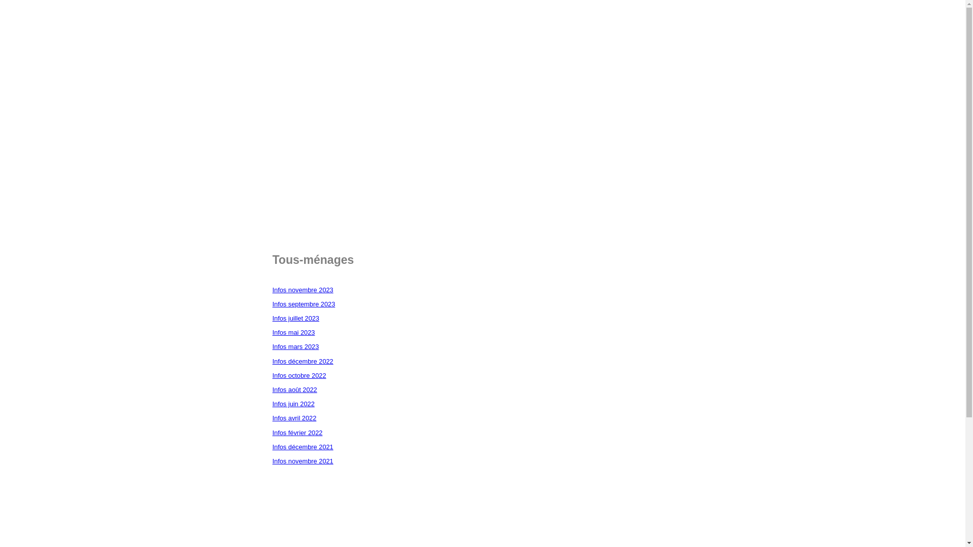 The width and height of the screenshot is (973, 547). What do you see at coordinates (294, 332) in the screenshot?
I see `Infos mai 2023` at bounding box center [294, 332].